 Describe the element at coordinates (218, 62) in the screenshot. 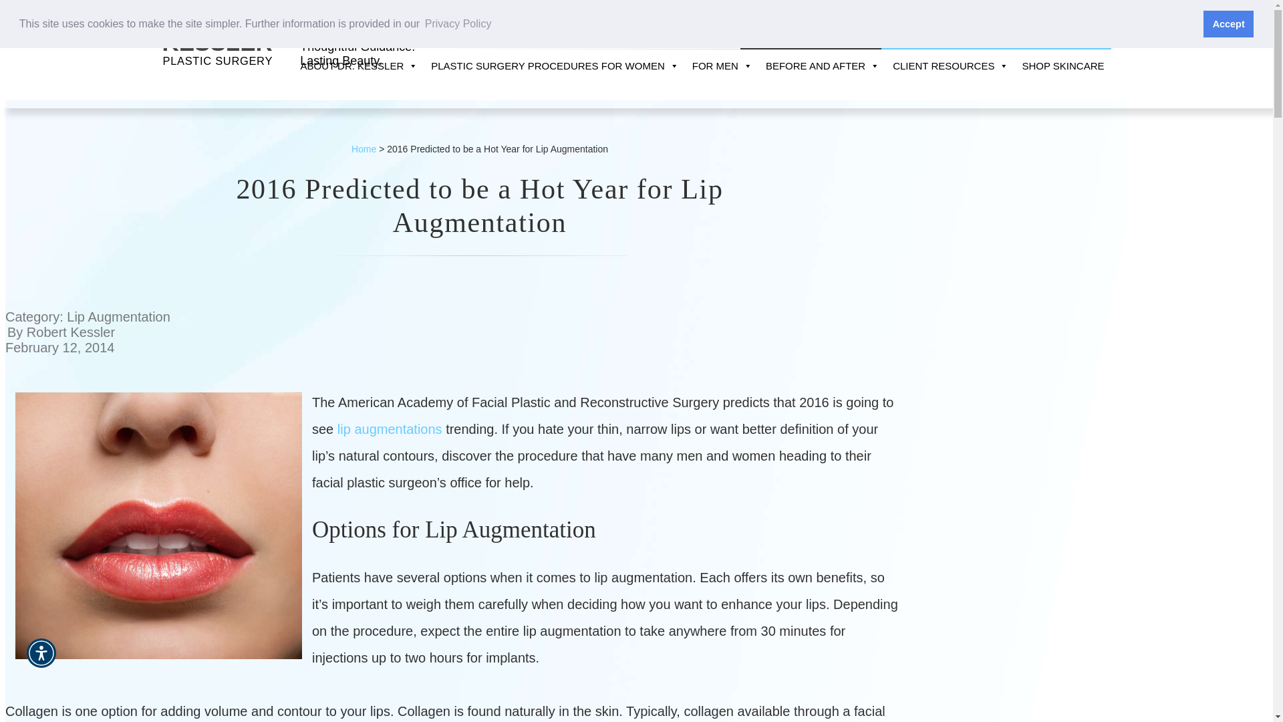

I see `ABOUT DR. KESSLER` at that location.